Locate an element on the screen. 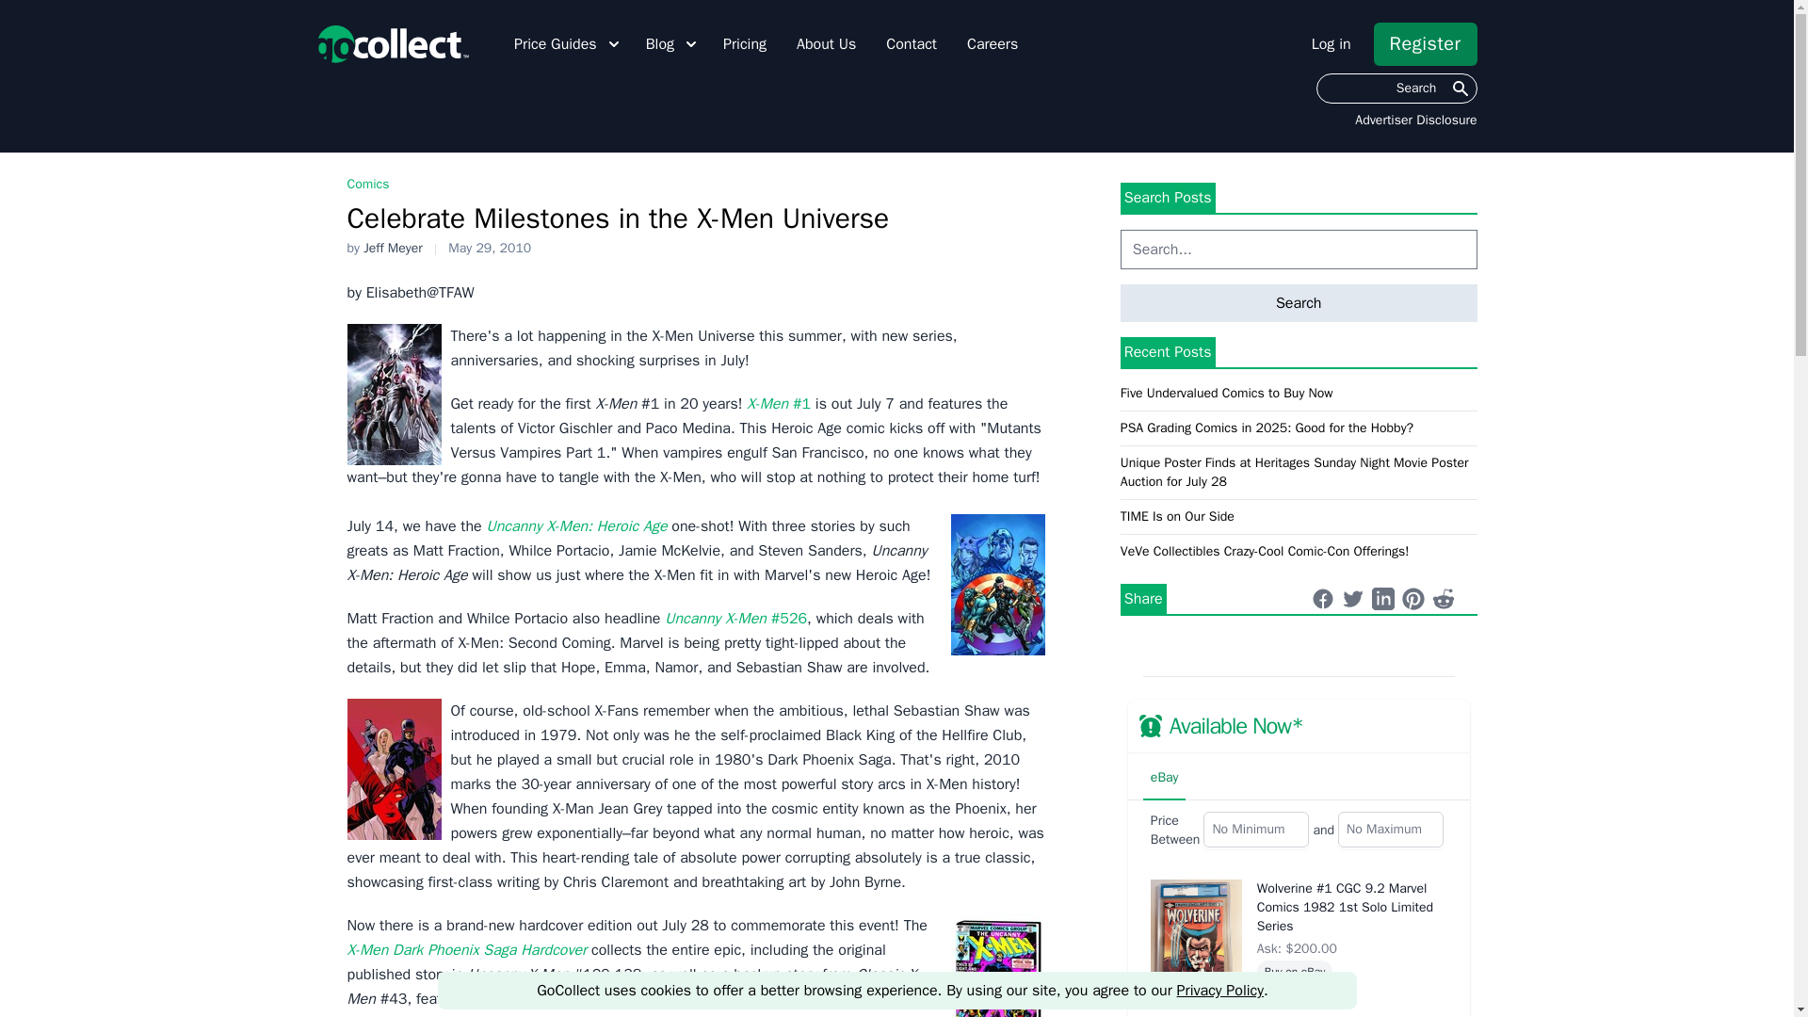 The width and height of the screenshot is (1808, 1017). Contact is located at coordinates (911, 43).